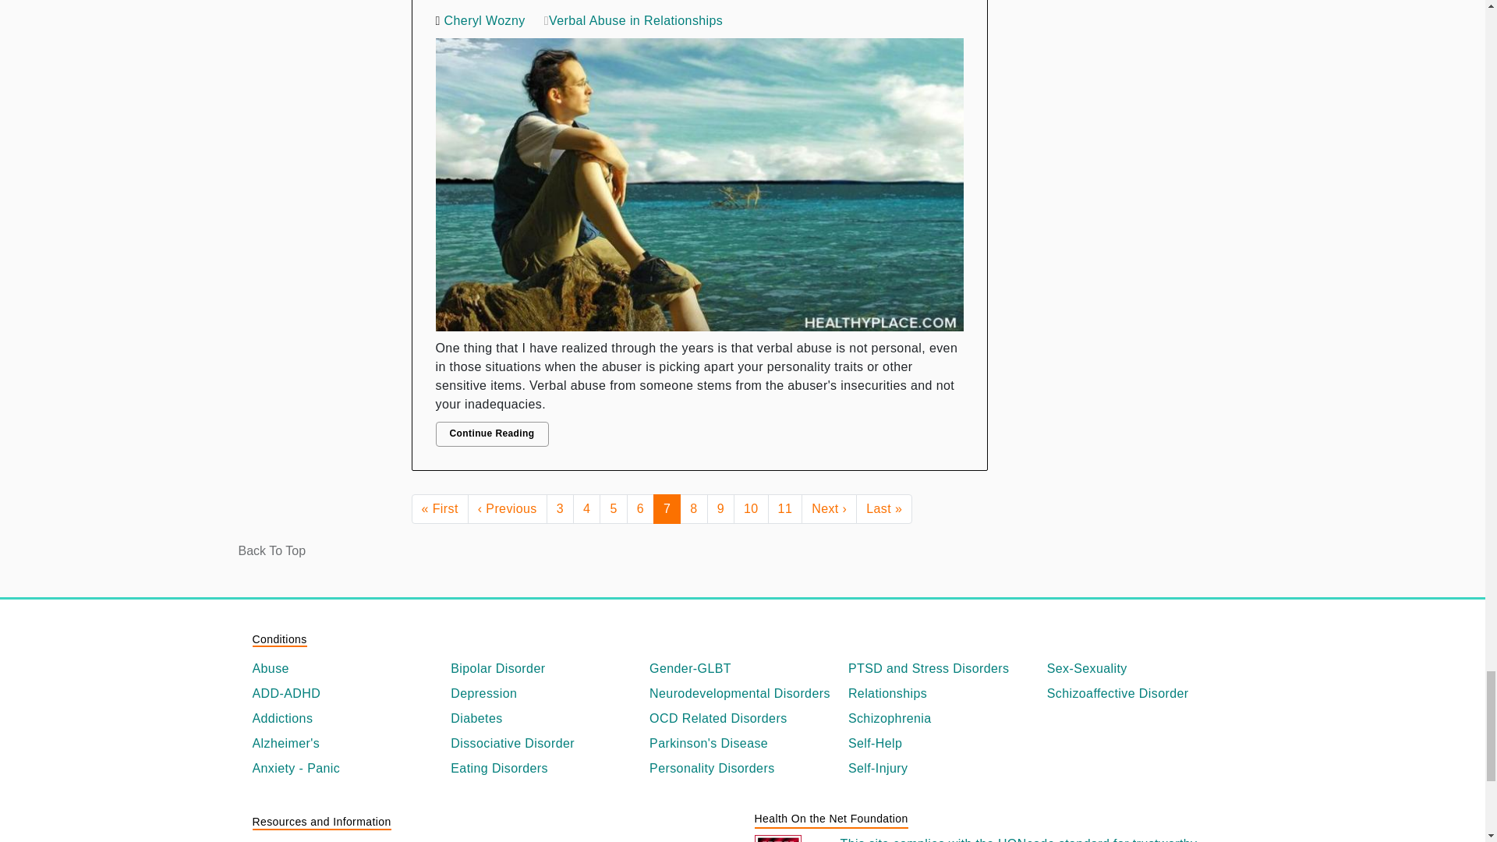 The height and width of the screenshot is (842, 1497). What do you see at coordinates (667, 508) in the screenshot?
I see `Current page` at bounding box center [667, 508].